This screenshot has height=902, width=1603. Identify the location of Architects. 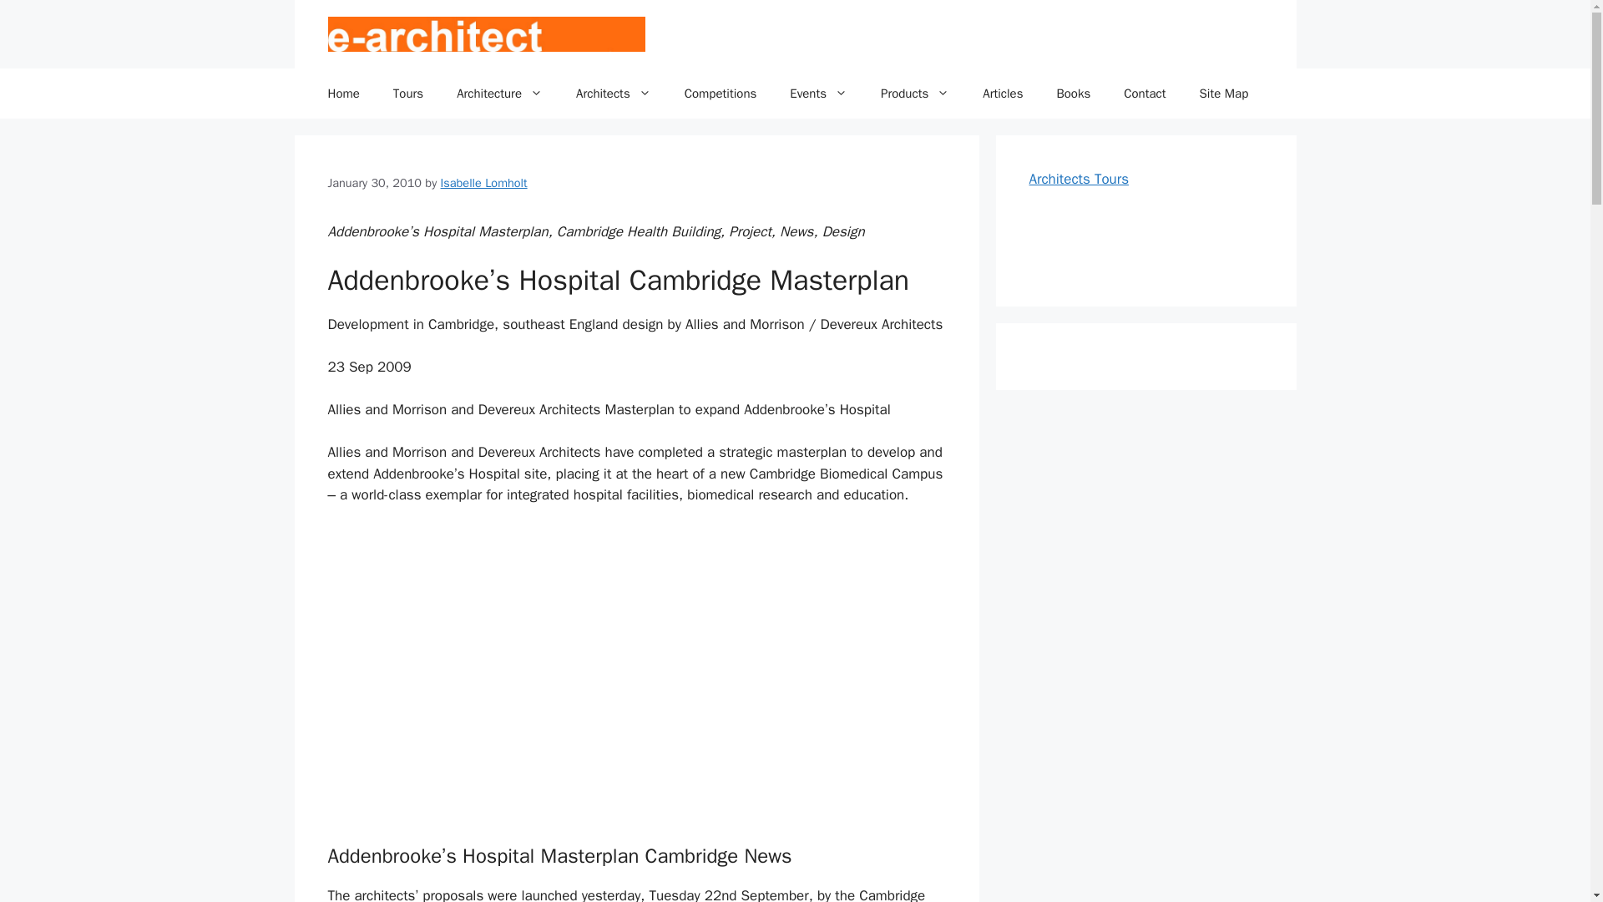
(614, 94).